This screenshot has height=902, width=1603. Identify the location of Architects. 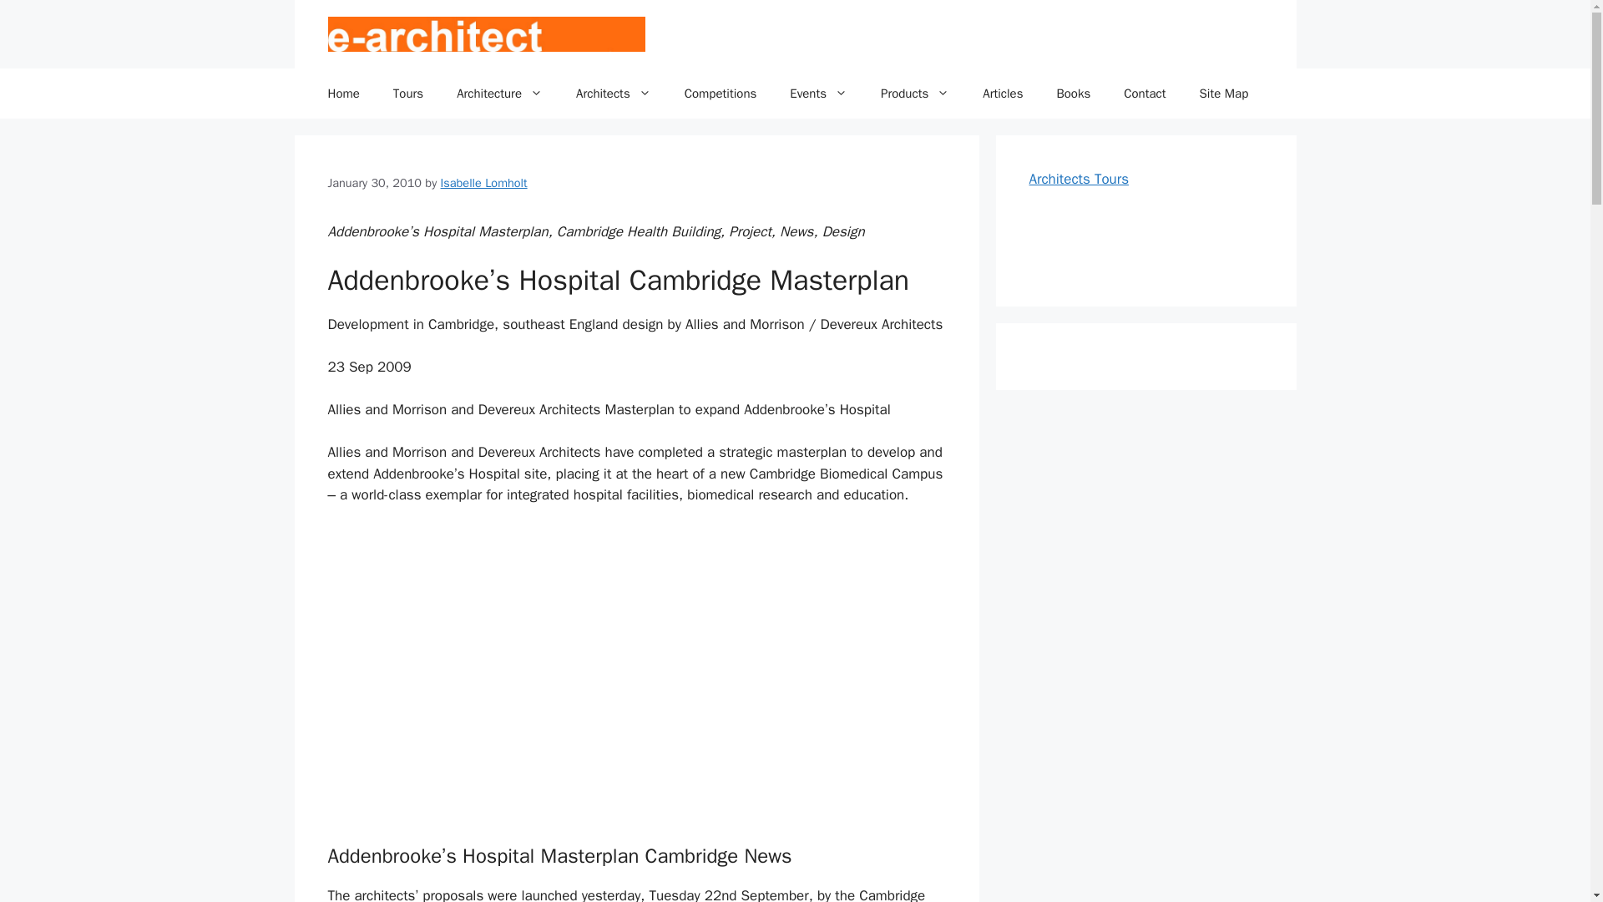
(614, 94).